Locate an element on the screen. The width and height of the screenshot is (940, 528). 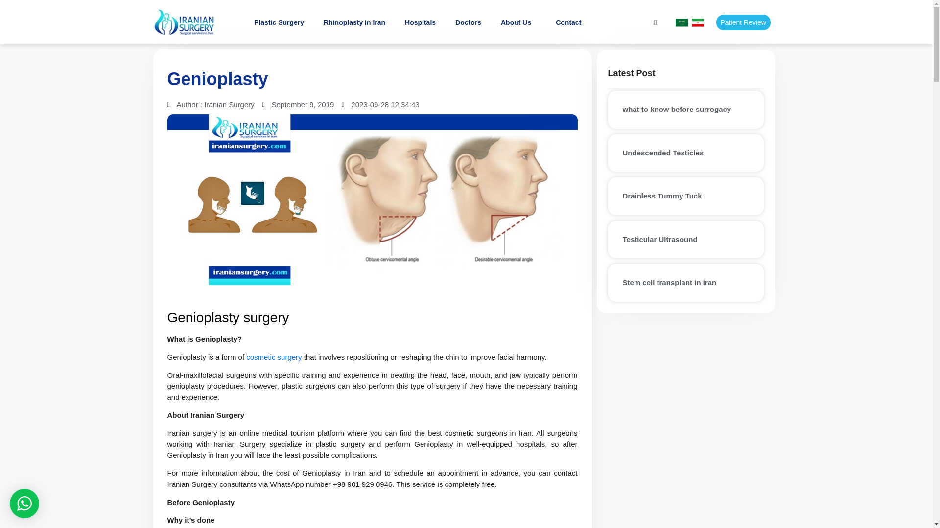
About Us is located at coordinates (518, 22).